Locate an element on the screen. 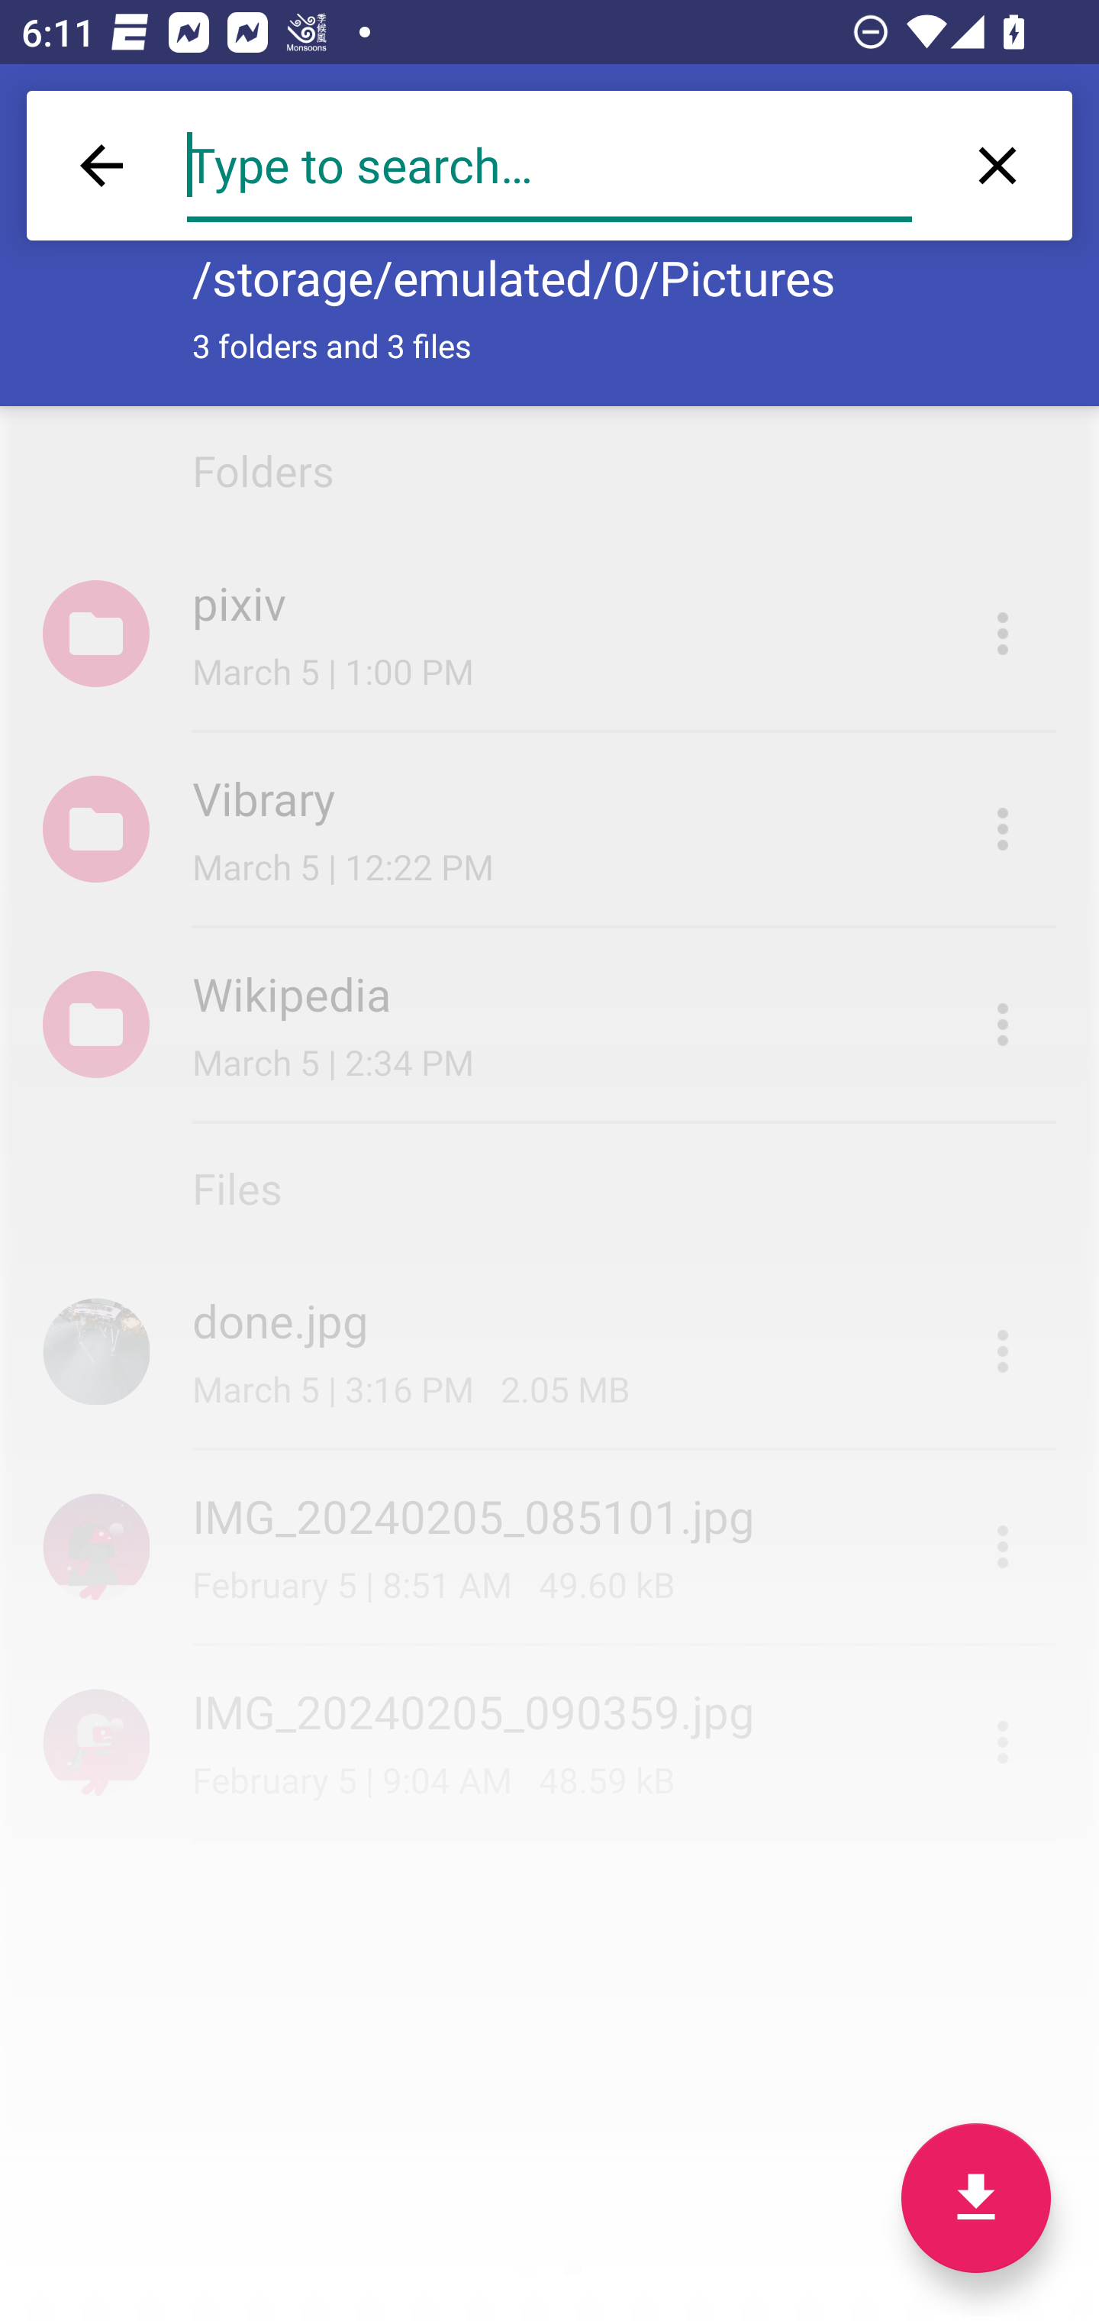 This screenshot has width=1099, height=2321. icon done.jpg March 5 | 3:16 PM 2.05 MB is located at coordinates (549, 1351).